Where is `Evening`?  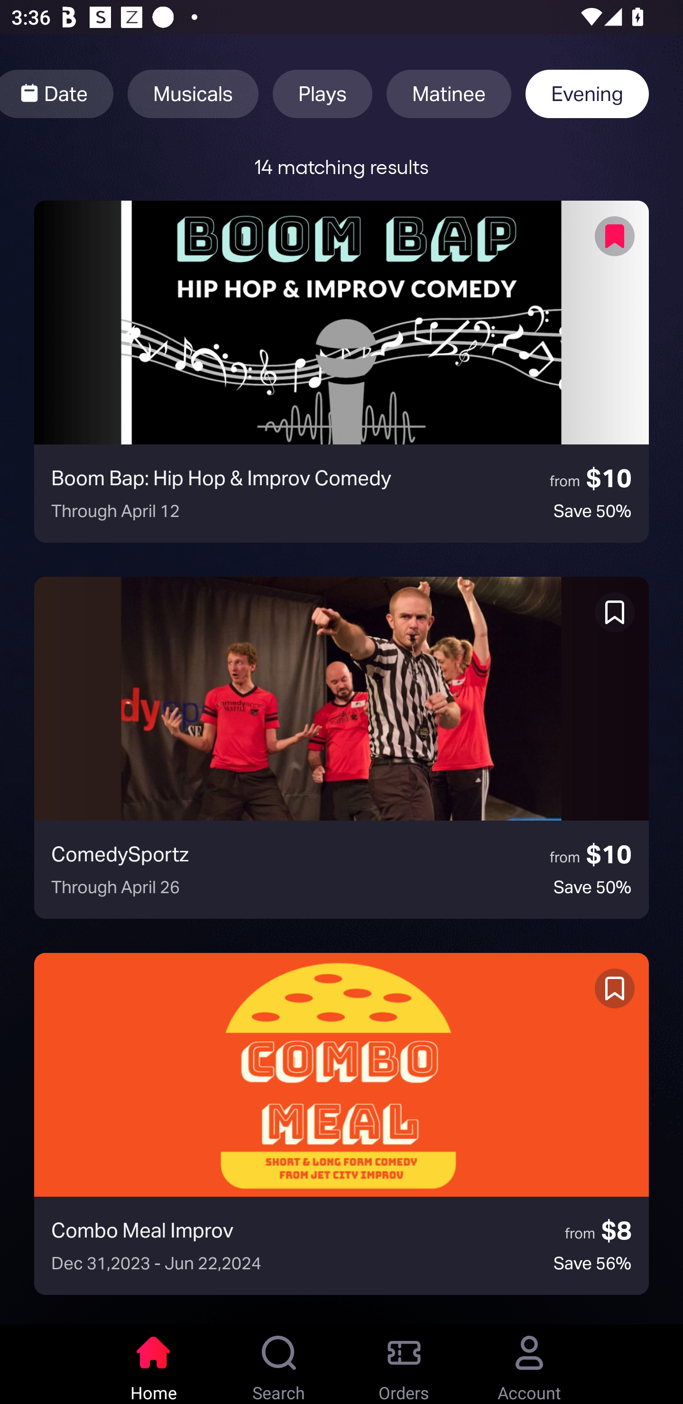
Evening is located at coordinates (587, 94).